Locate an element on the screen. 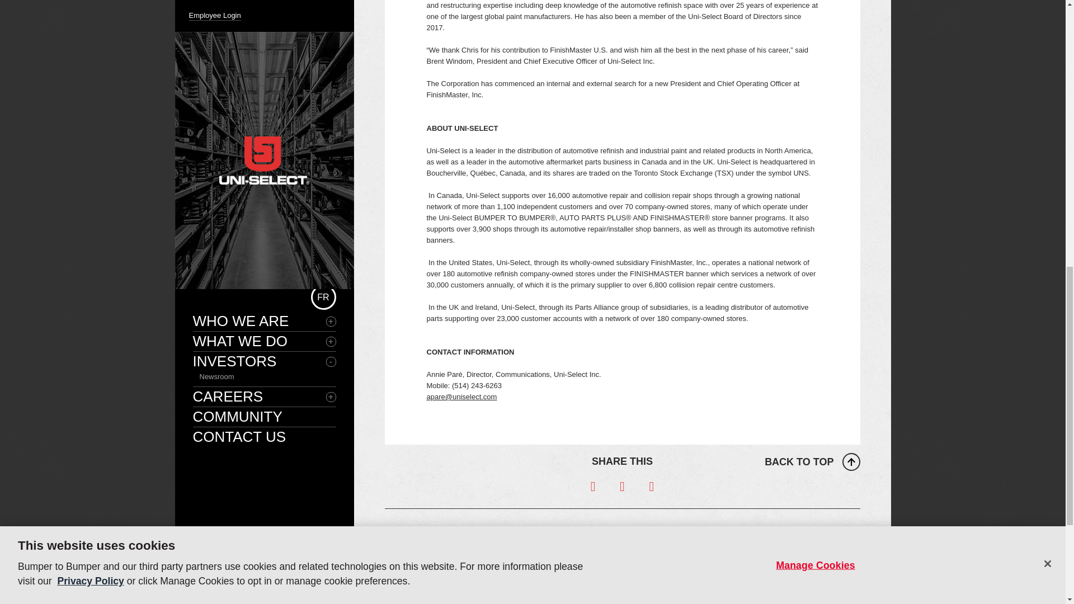 The width and height of the screenshot is (1074, 604). Geographic Presence is located at coordinates (442, 577).